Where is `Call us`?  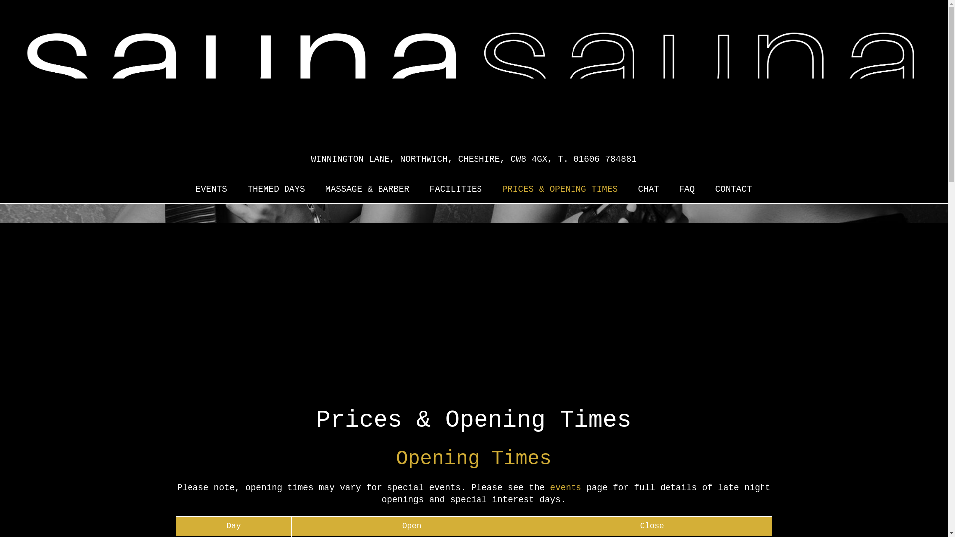 Call us is located at coordinates (605, 159).